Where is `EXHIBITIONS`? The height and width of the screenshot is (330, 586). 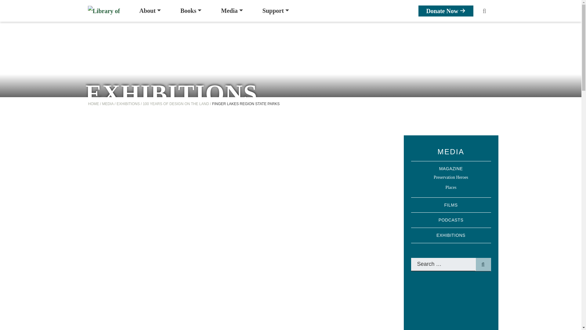 EXHIBITIONS is located at coordinates (128, 103).